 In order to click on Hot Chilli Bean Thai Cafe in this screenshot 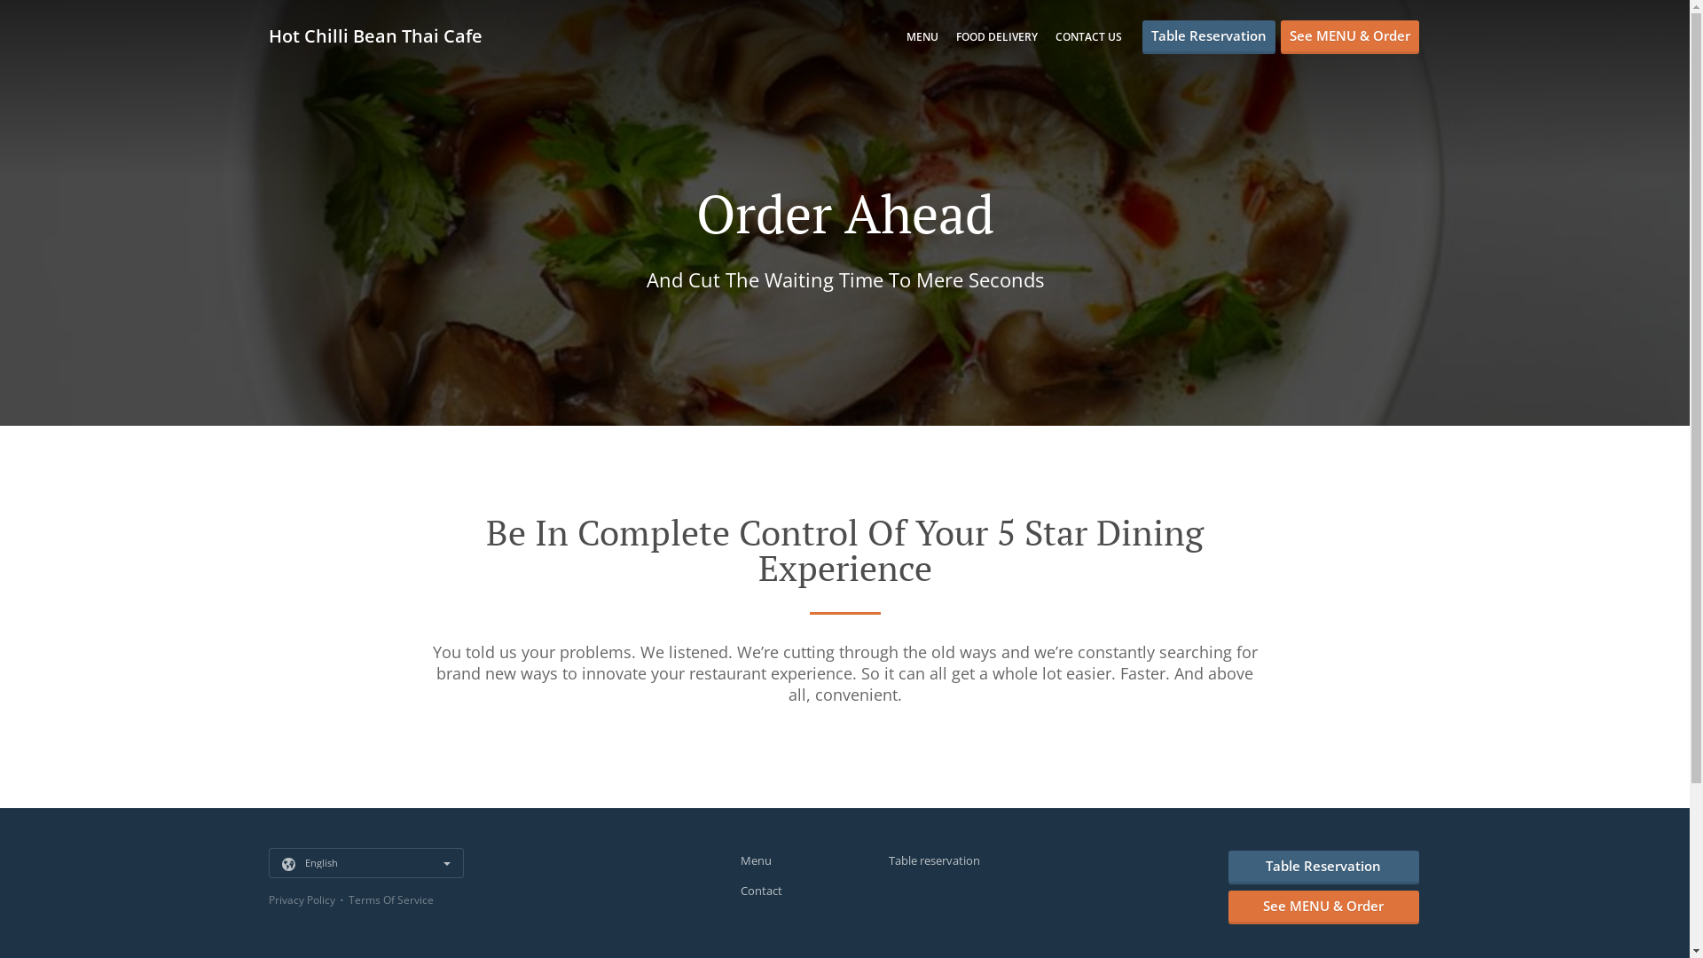, I will do `click(383, 35)`.